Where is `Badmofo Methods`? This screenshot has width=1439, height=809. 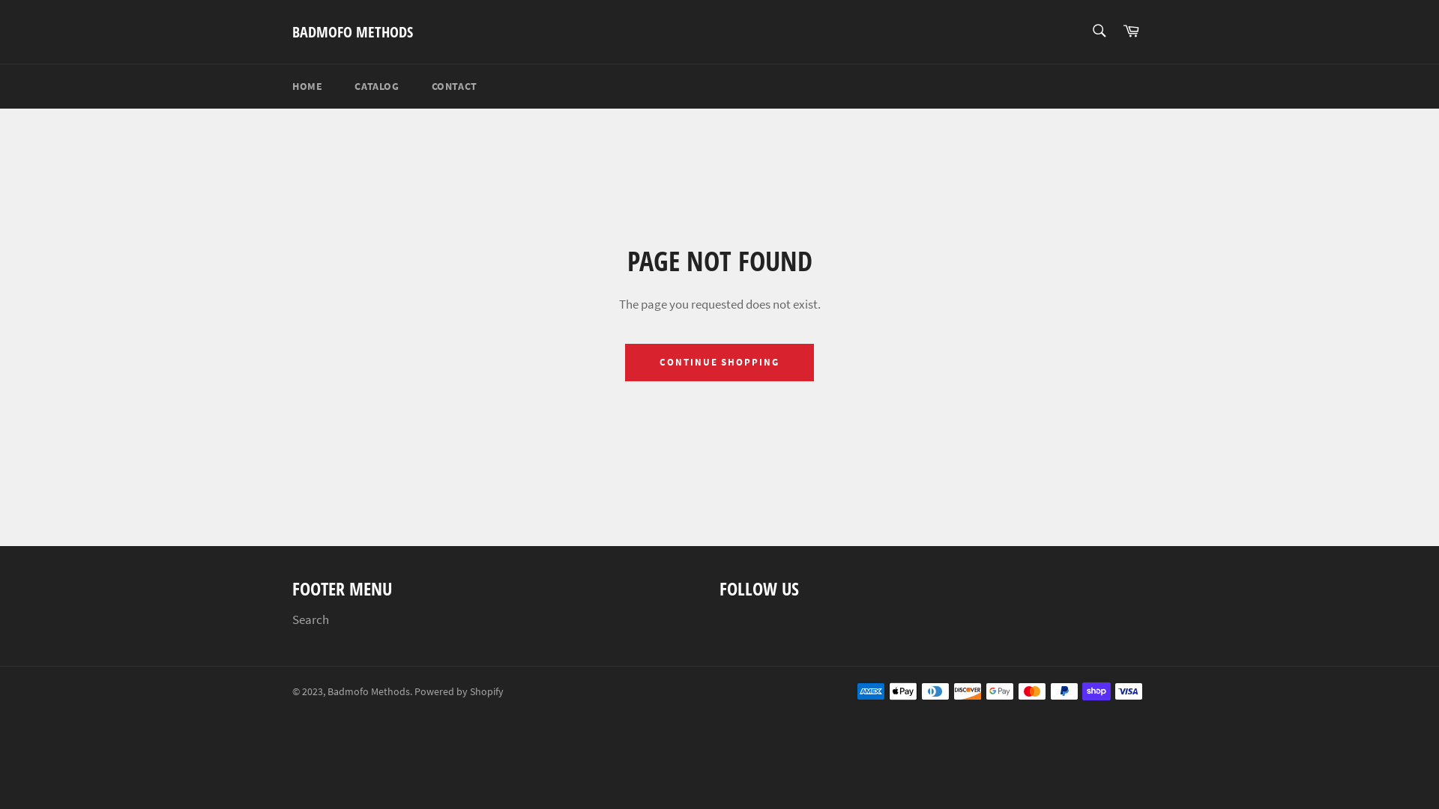 Badmofo Methods is located at coordinates (369, 692).